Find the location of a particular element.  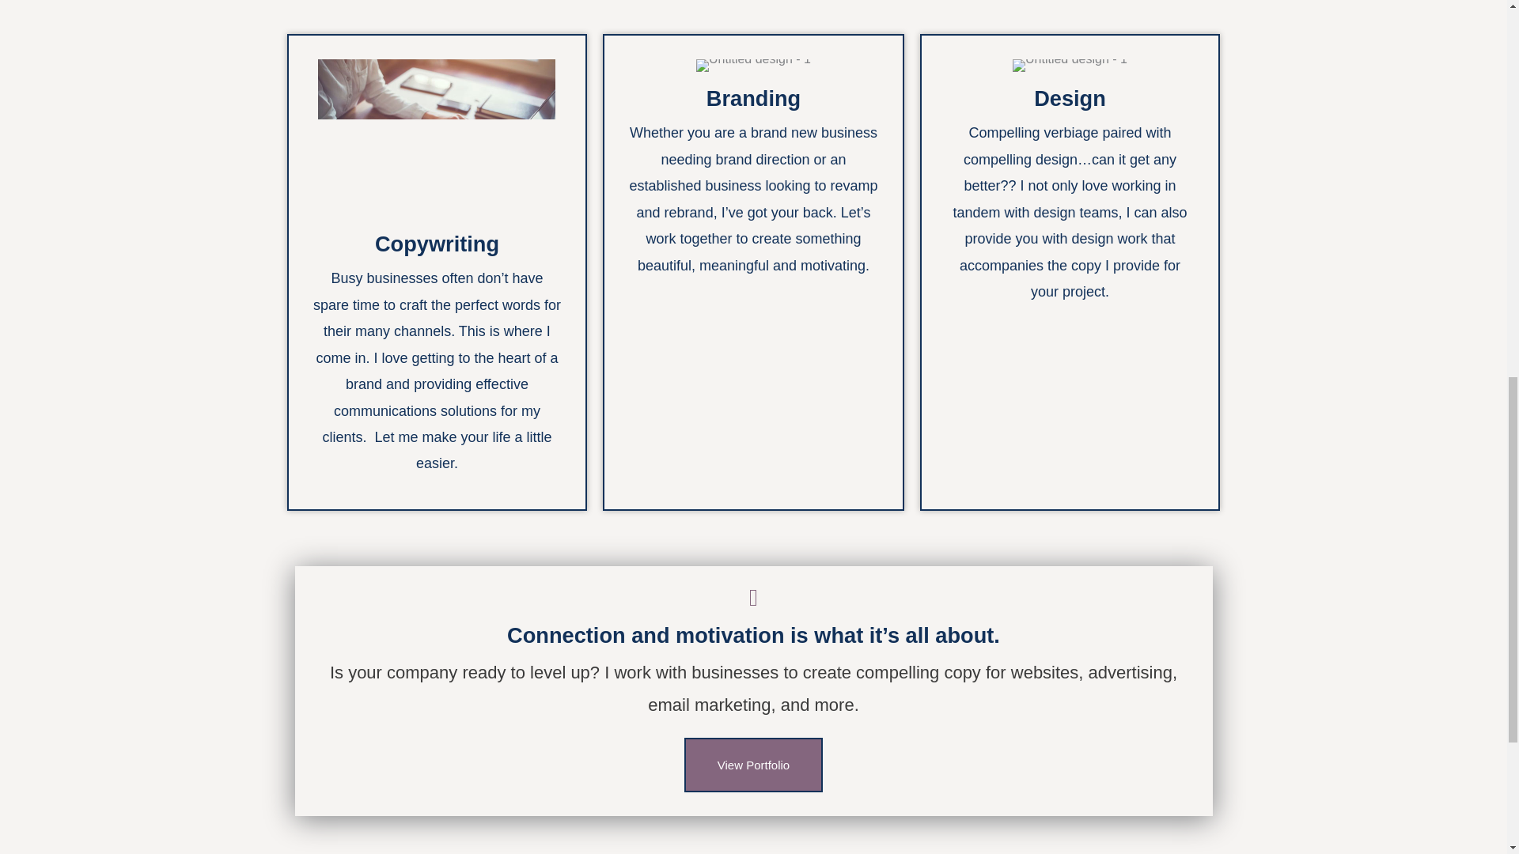

Untitled design - 1 is located at coordinates (437, 138).